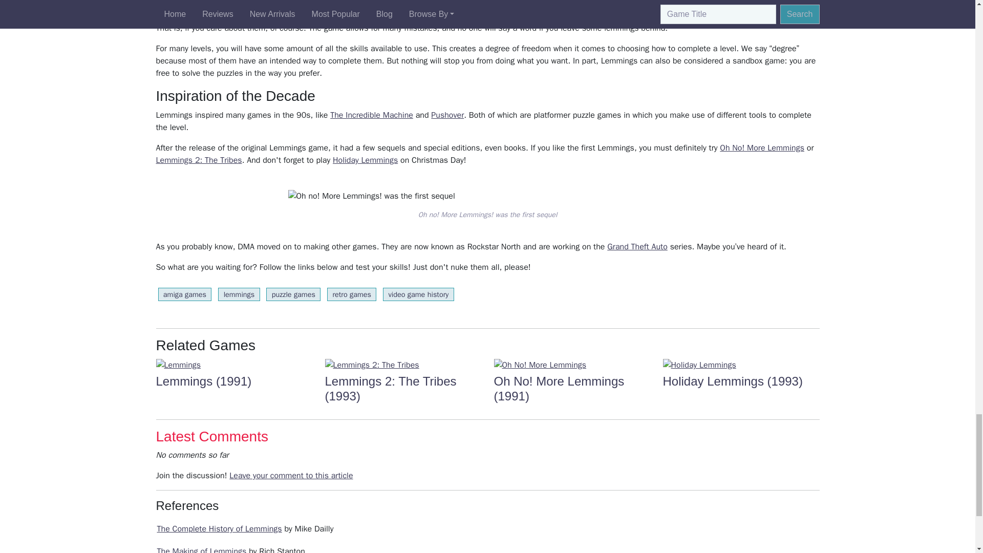  Describe the element at coordinates (352, 294) in the screenshot. I see `retro games` at that location.